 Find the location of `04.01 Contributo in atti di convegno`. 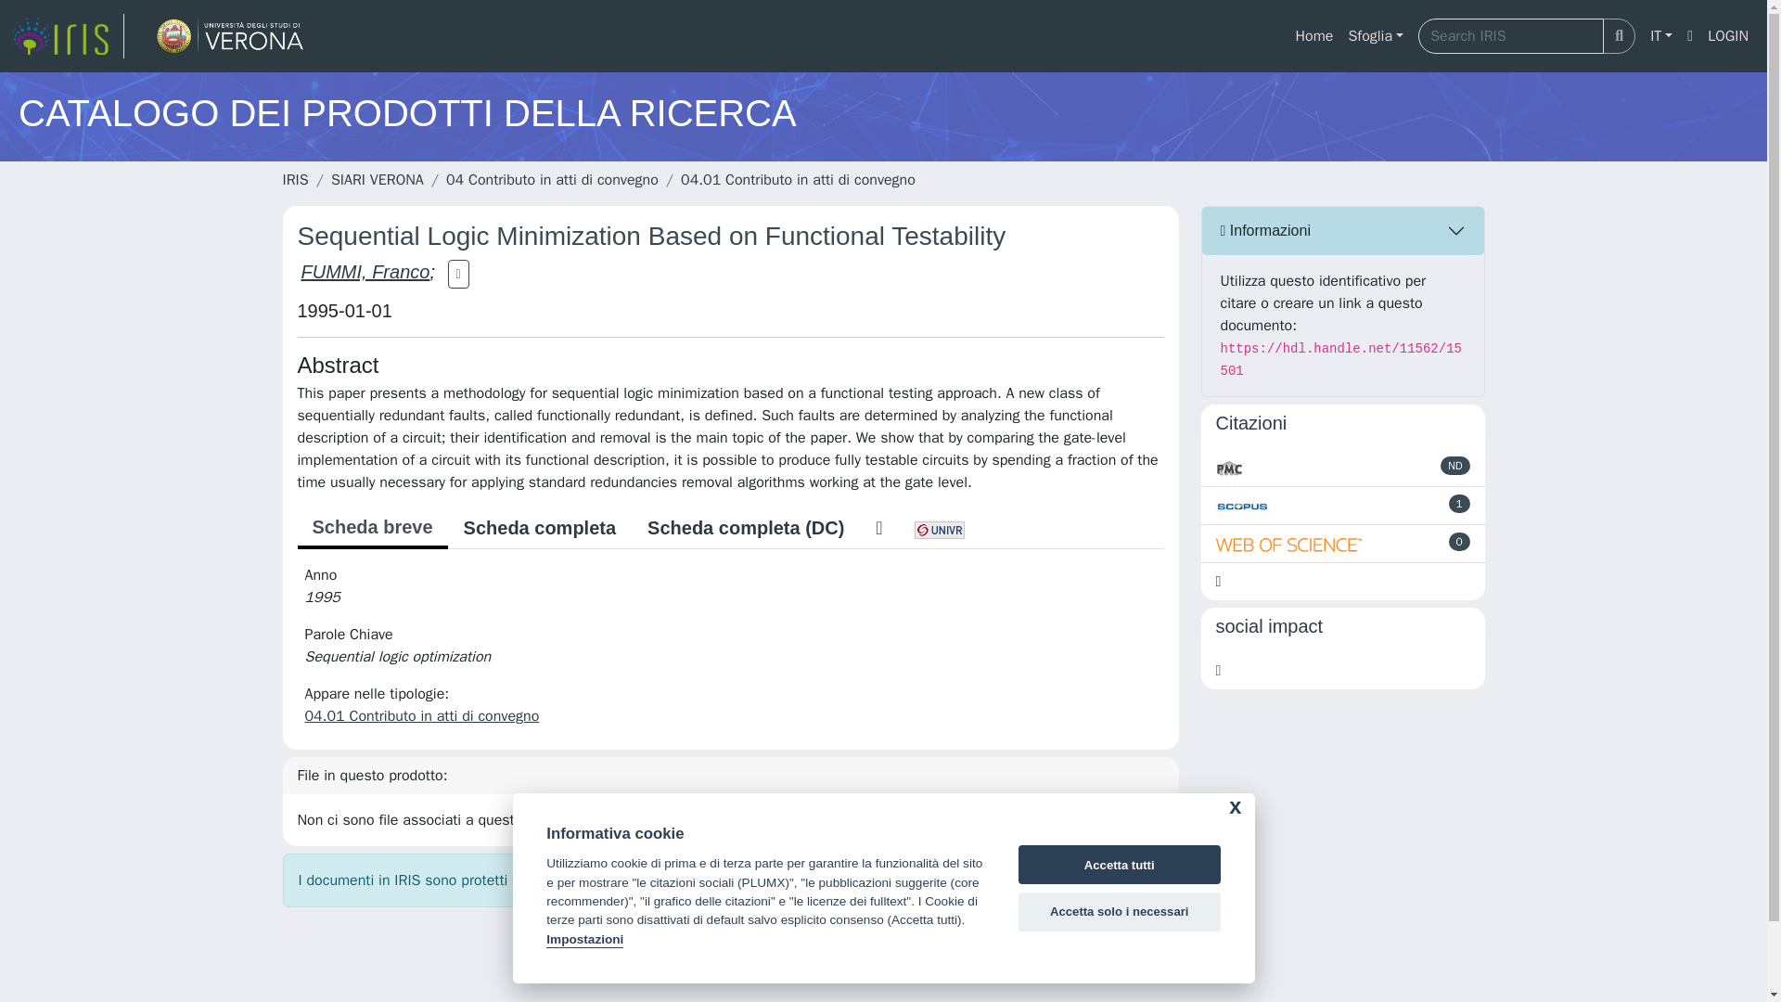

04.01 Contributo in atti di convegno is located at coordinates (421, 716).